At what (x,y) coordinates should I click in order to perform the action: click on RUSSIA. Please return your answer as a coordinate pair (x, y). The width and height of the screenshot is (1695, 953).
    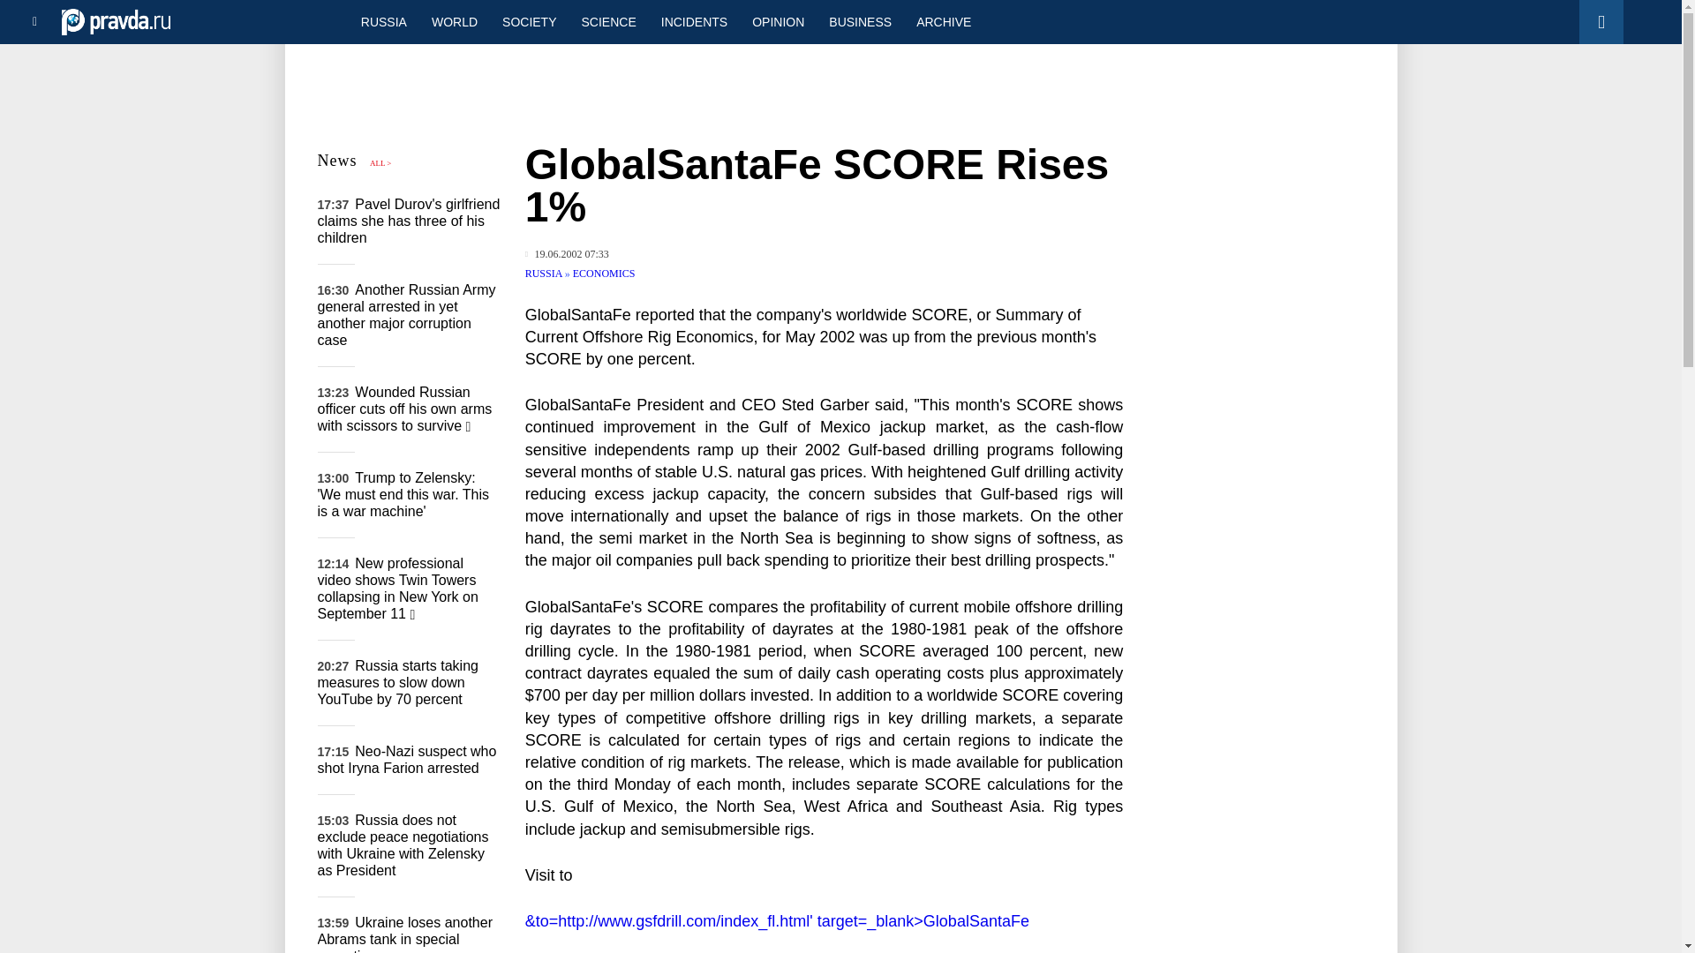
    Looking at the image, I should click on (545, 274).